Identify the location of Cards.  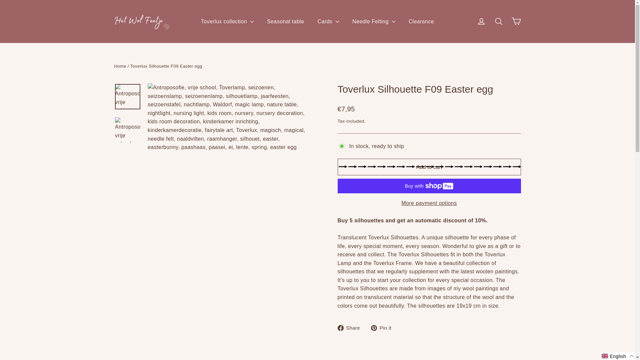
(328, 21).